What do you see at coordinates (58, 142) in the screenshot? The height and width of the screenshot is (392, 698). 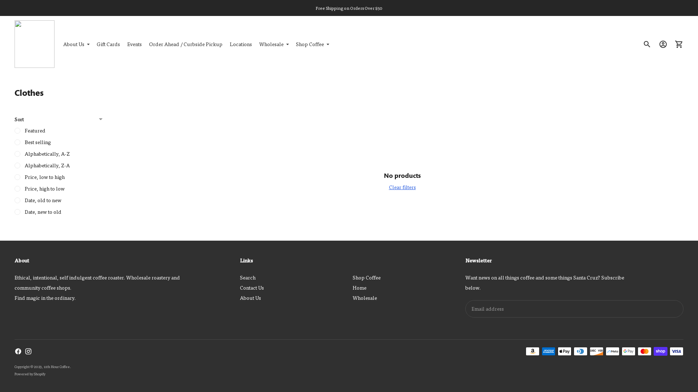 I see `Best selling` at bounding box center [58, 142].